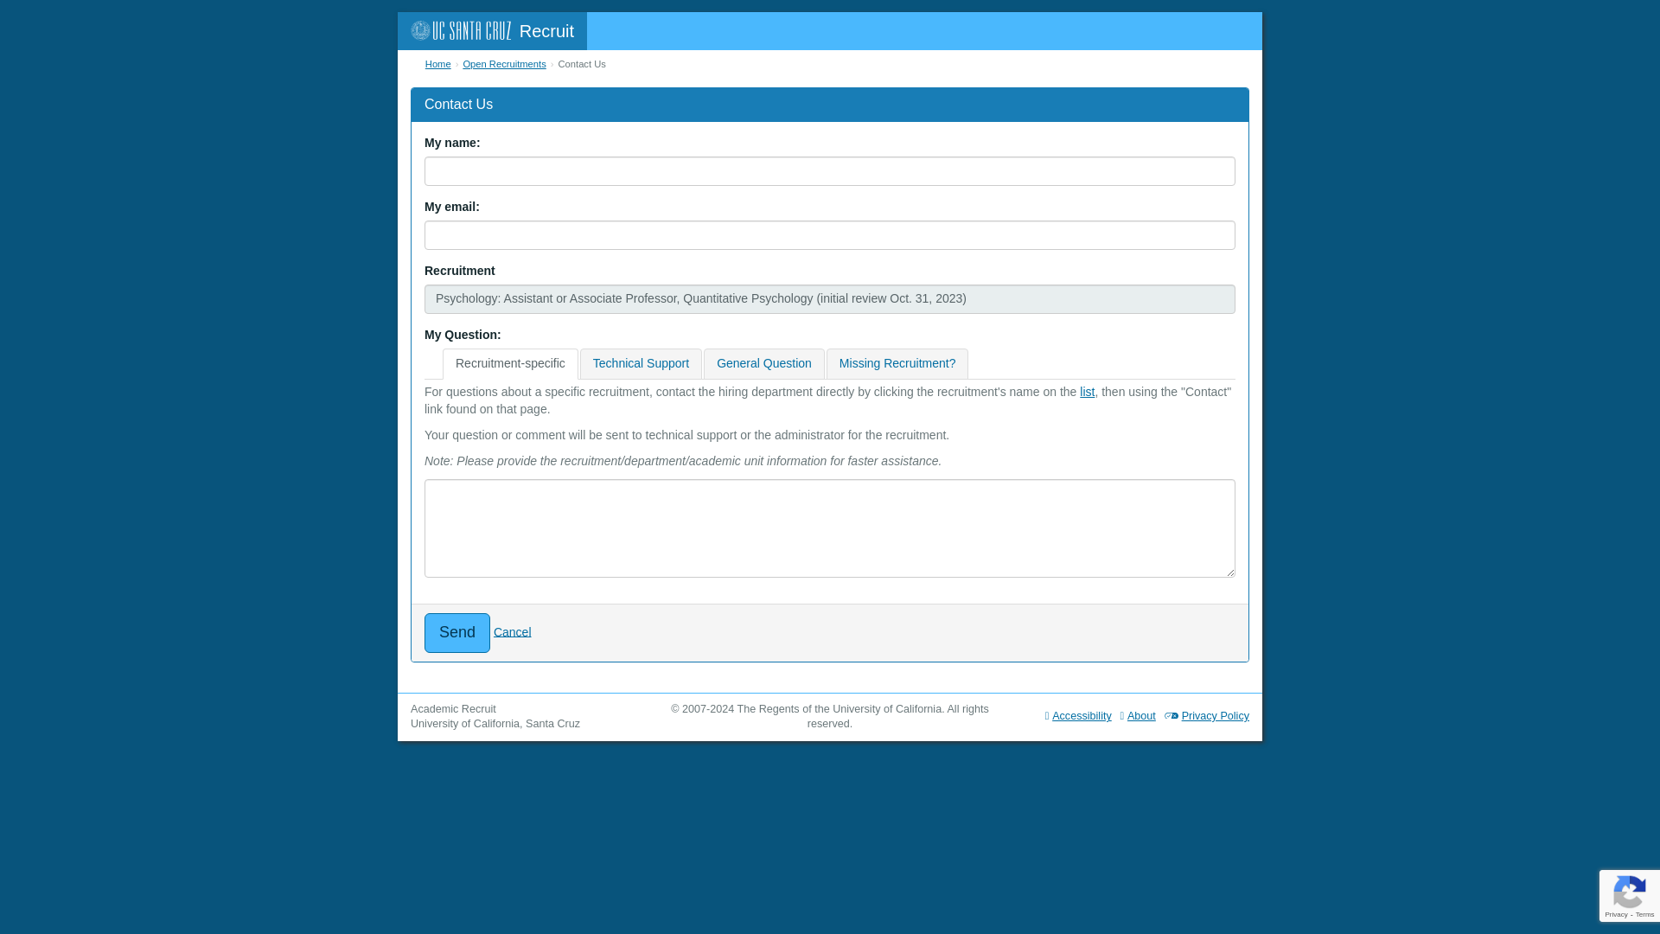 The width and height of the screenshot is (1660, 934). Describe the element at coordinates (764, 363) in the screenshot. I see `General Question` at that location.